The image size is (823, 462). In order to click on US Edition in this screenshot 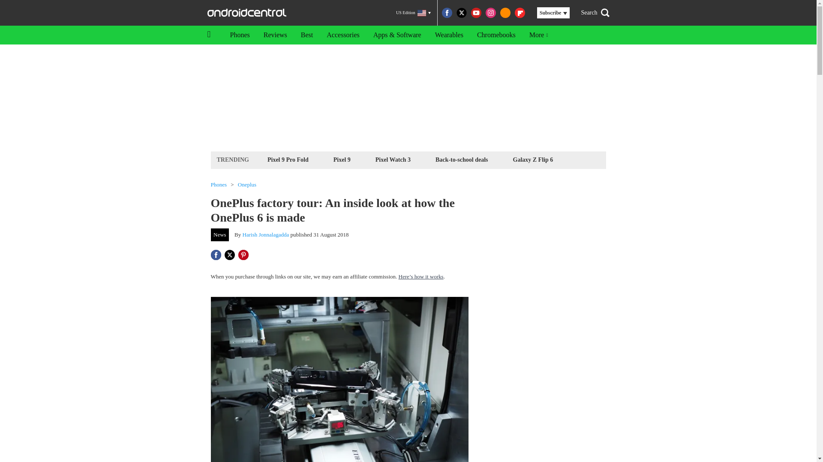, I will do `click(413, 13)`.